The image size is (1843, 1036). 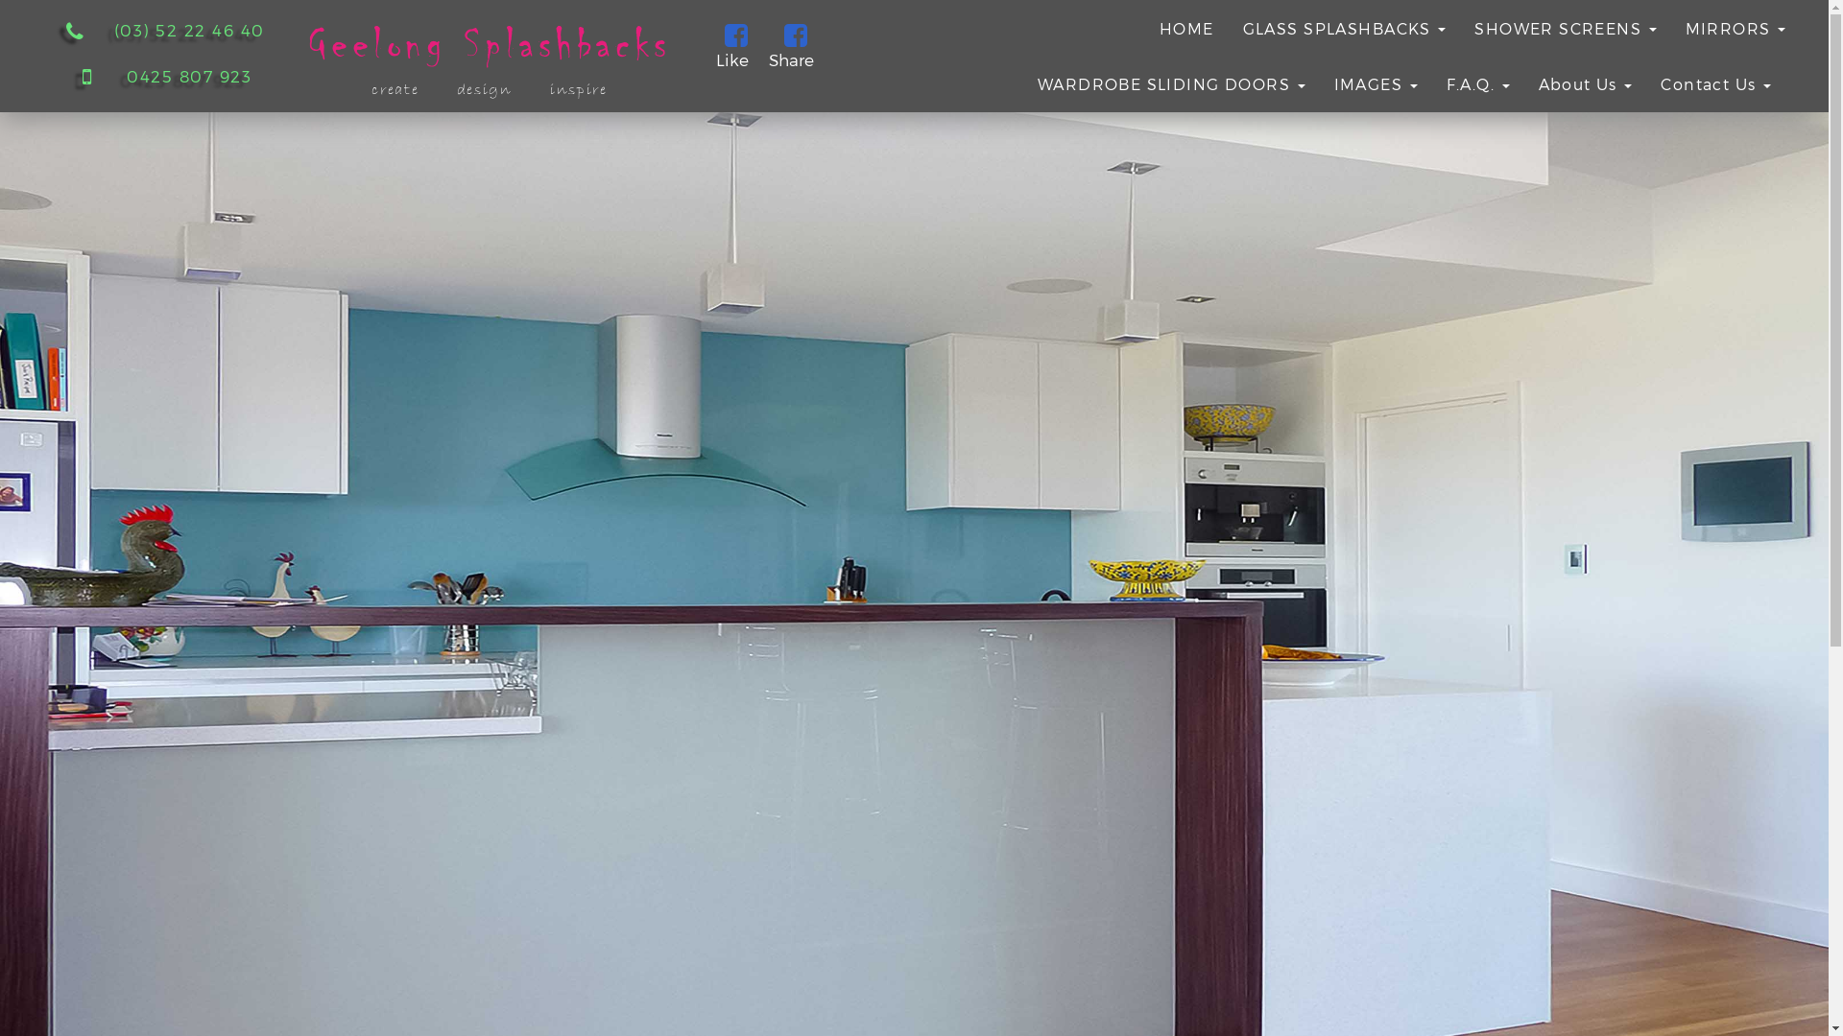 I want to click on Geelong Splashbacks
create design inspire, so click(x=494, y=52).